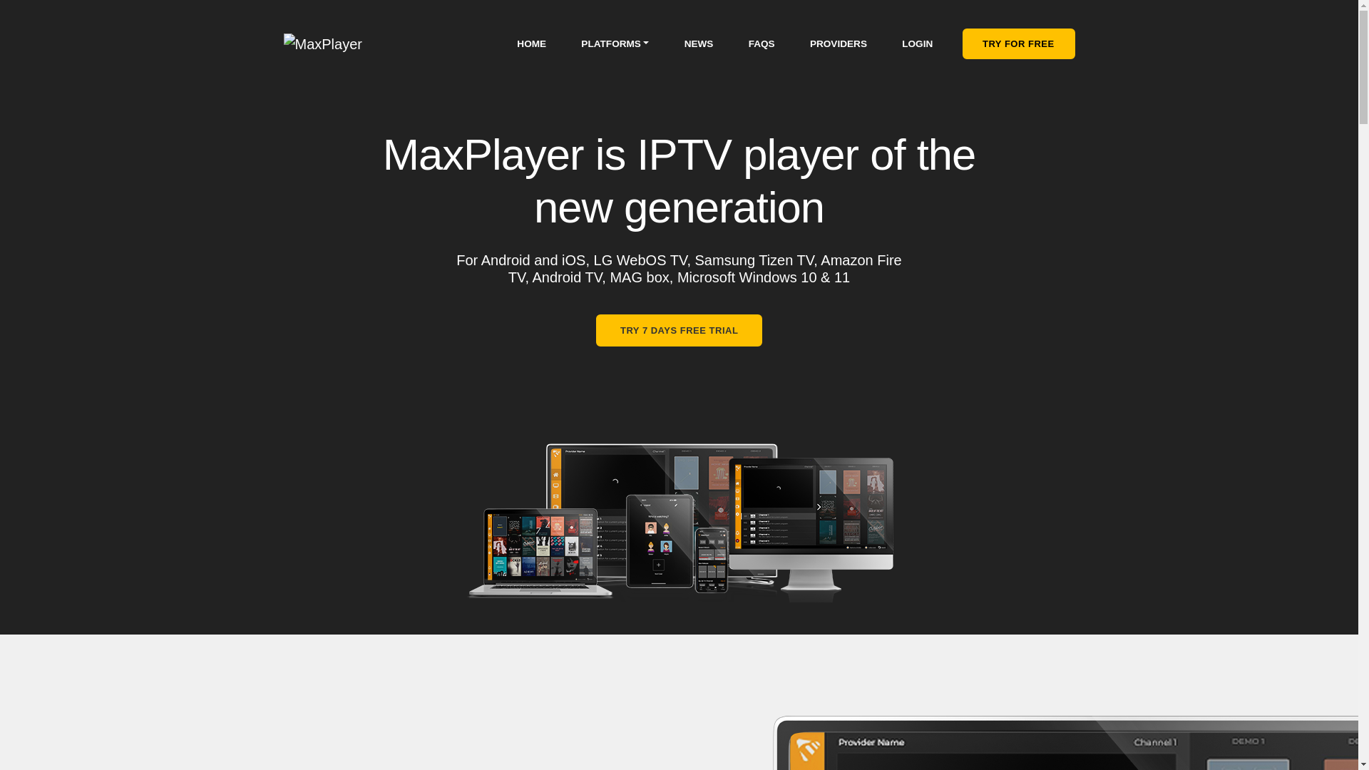 This screenshot has width=1369, height=770. Describe the element at coordinates (839, 43) in the screenshot. I see `PROVIDERS` at that location.